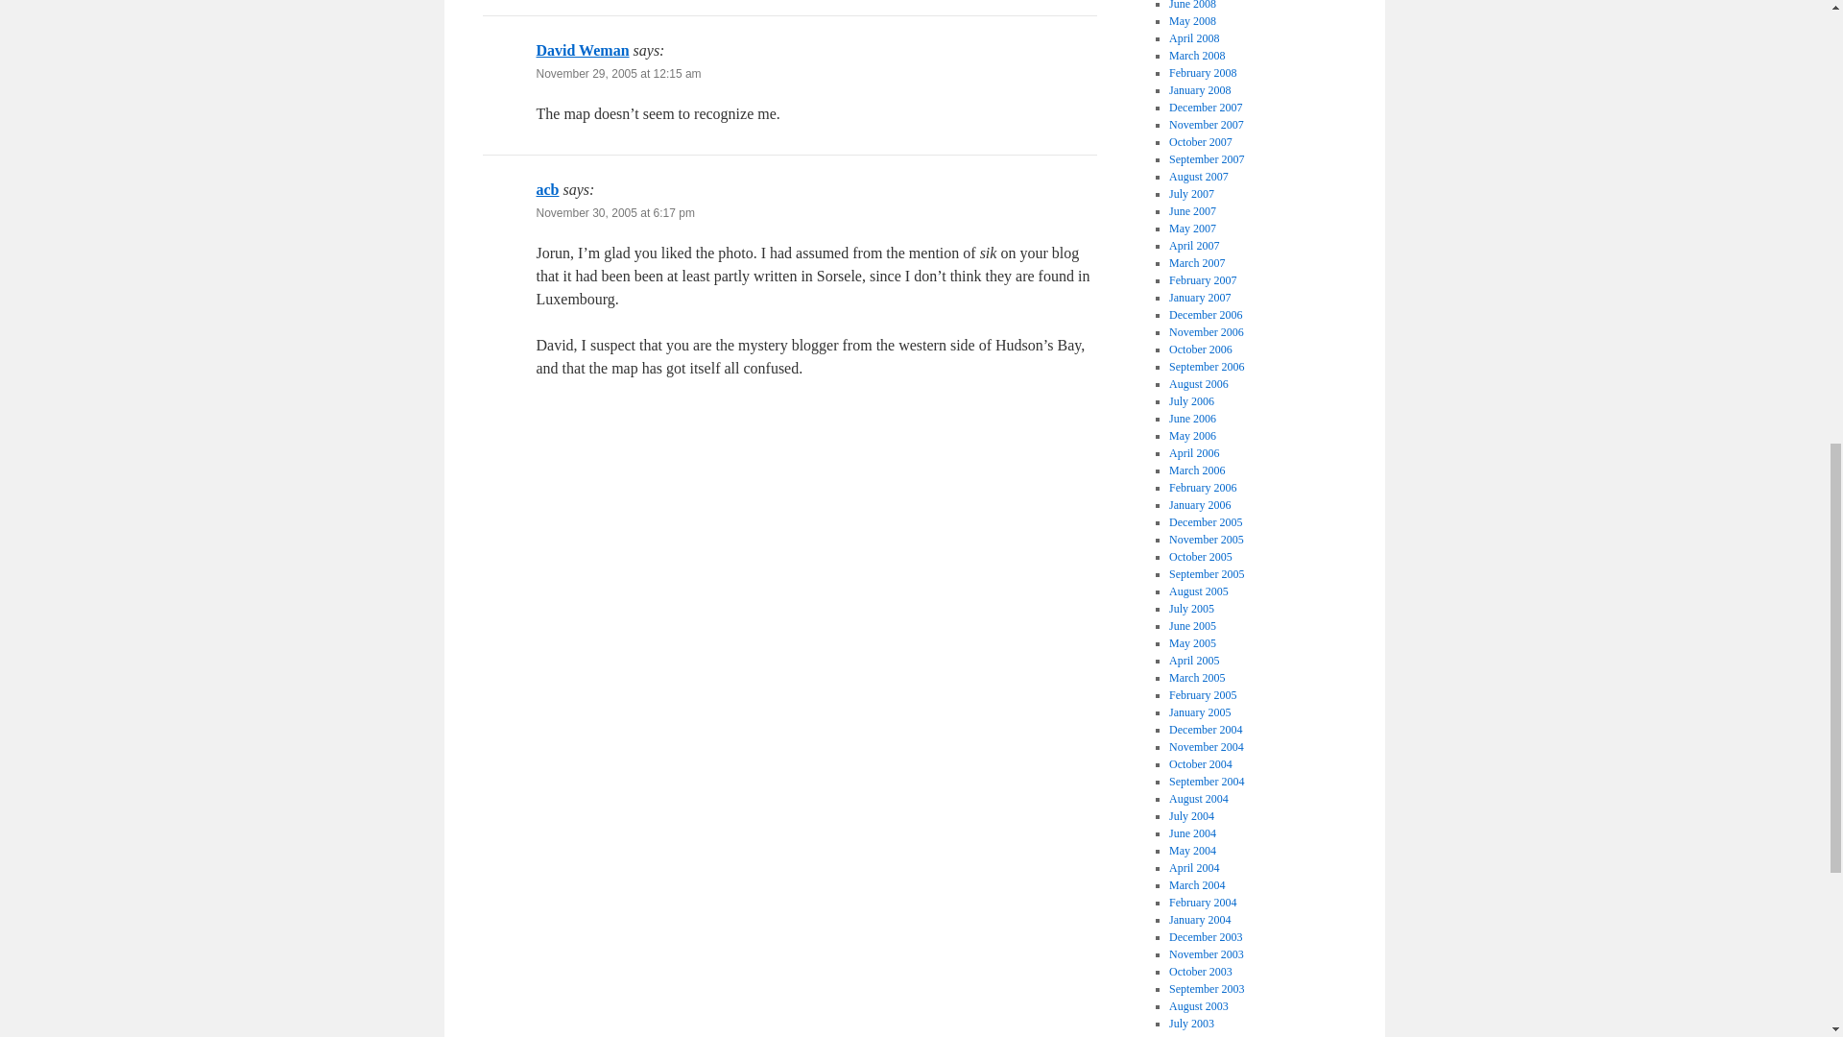 Image resolution: width=1843 pixels, height=1037 pixels. What do you see at coordinates (582, 50) in the screenshot?
I see `David Weman` at bounding box center [582, 50].